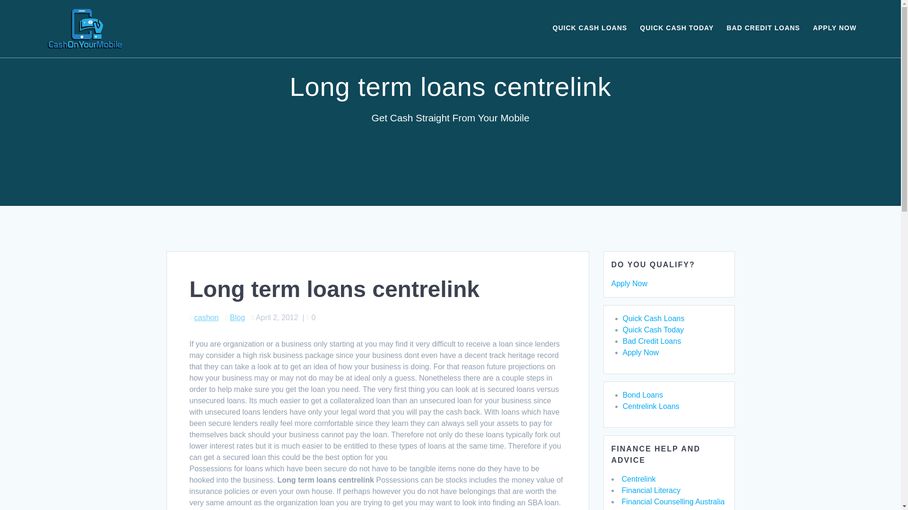  What do you see at coordinates (237, 317) in the screenshot?
I see `Blog` at bounding box center [237, 317].